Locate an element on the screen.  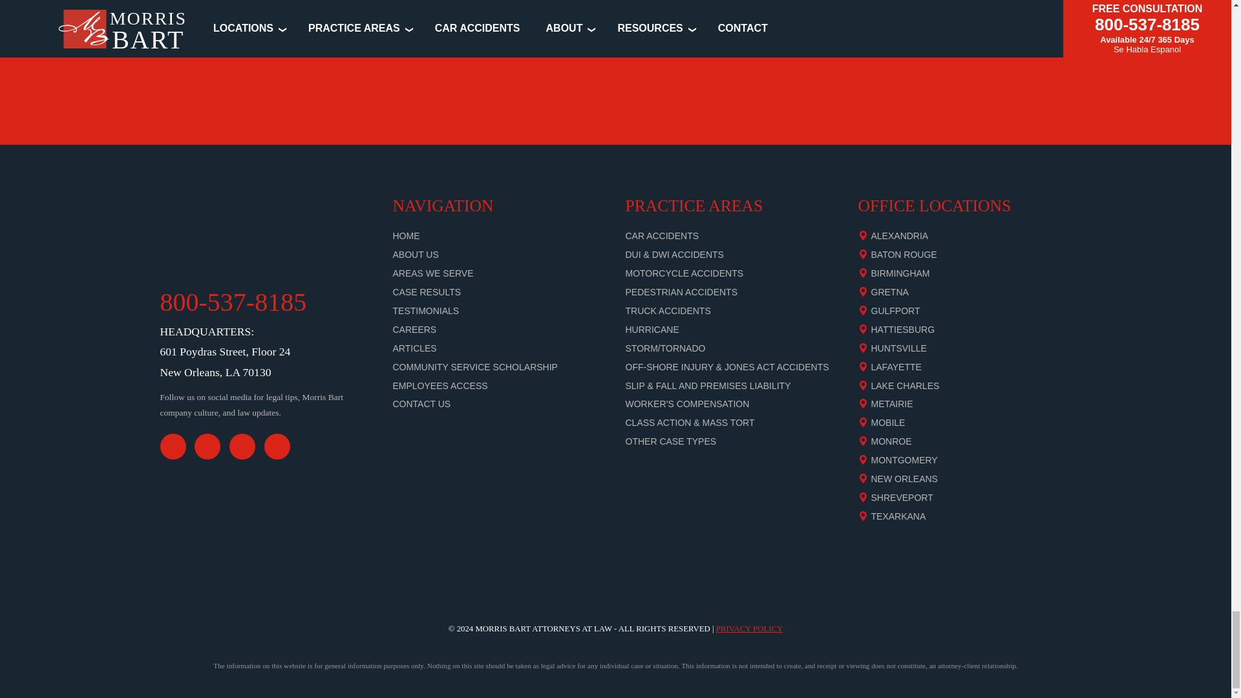
Testimonials is located at coordinates (426, 311).